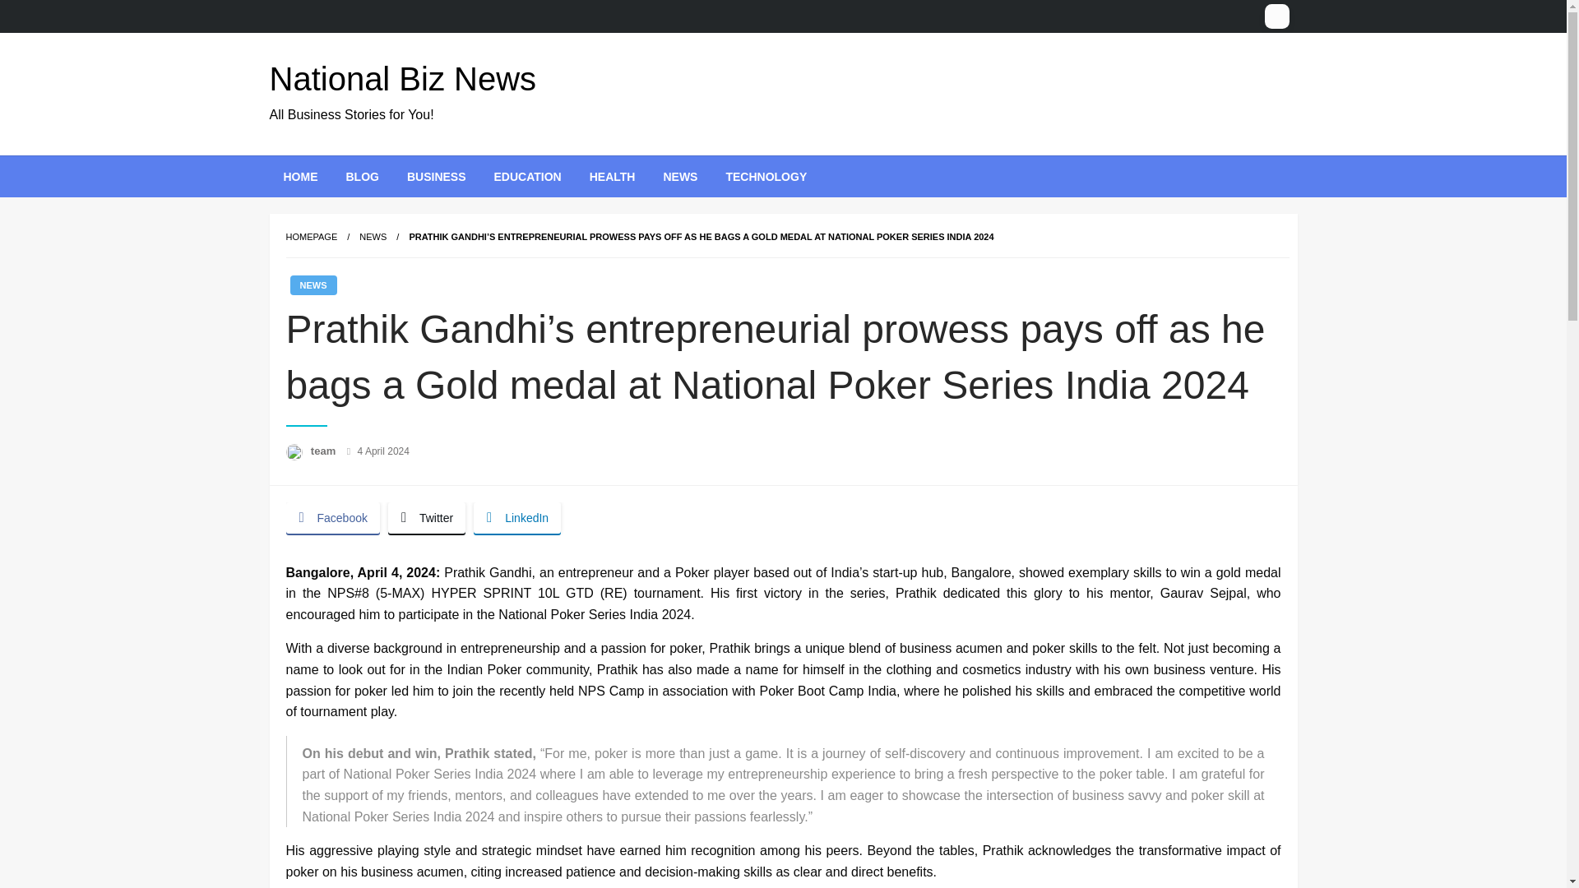  I want to click on Homepage, so click(311, 236).